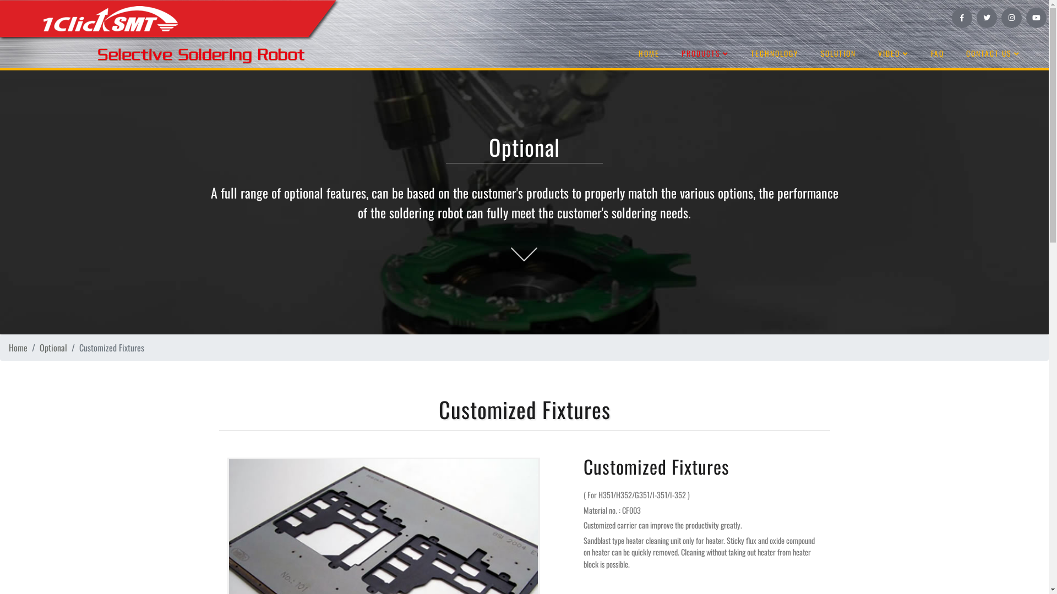 The image size is (1057, 594). Describe the element at coordinates (649, 54) in the screenshot. I see `HOME` at that location.